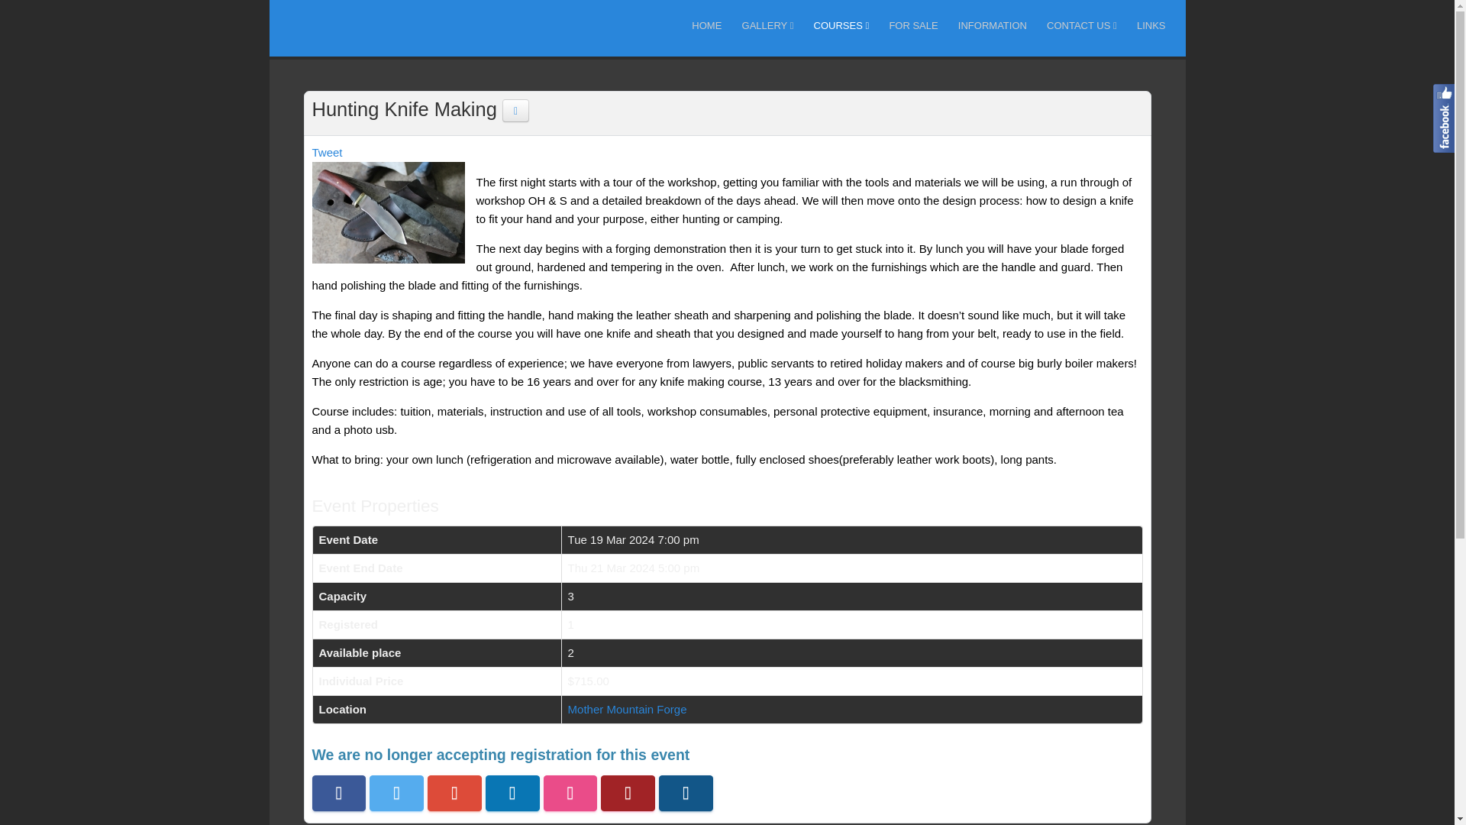 Image resolution: width=1466 pixels, height=825 pixels. I want to click on GALLERY, so click(768, 25).